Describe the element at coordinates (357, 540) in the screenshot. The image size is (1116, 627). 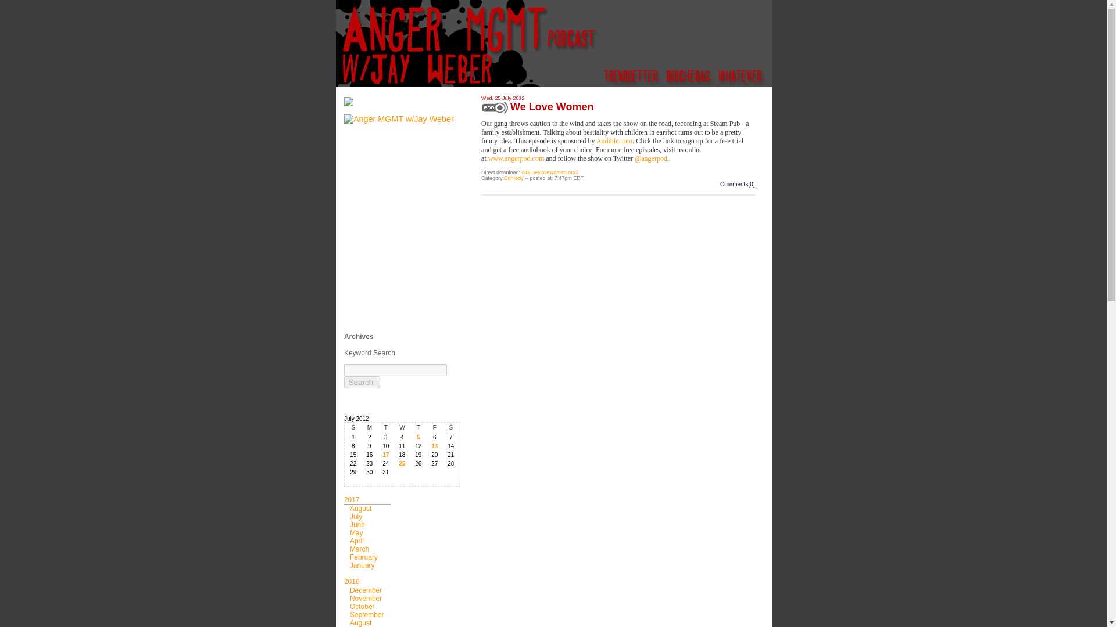
I see `April` at that location.